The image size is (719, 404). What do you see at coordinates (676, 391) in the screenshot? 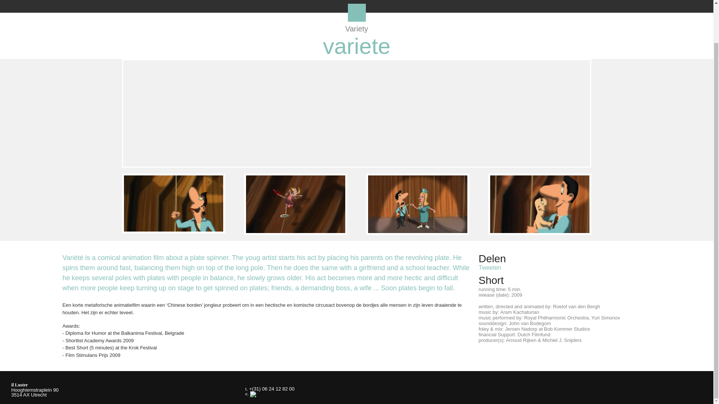
I see `Volg ons op Instagram` at bounding box center [676, 391].